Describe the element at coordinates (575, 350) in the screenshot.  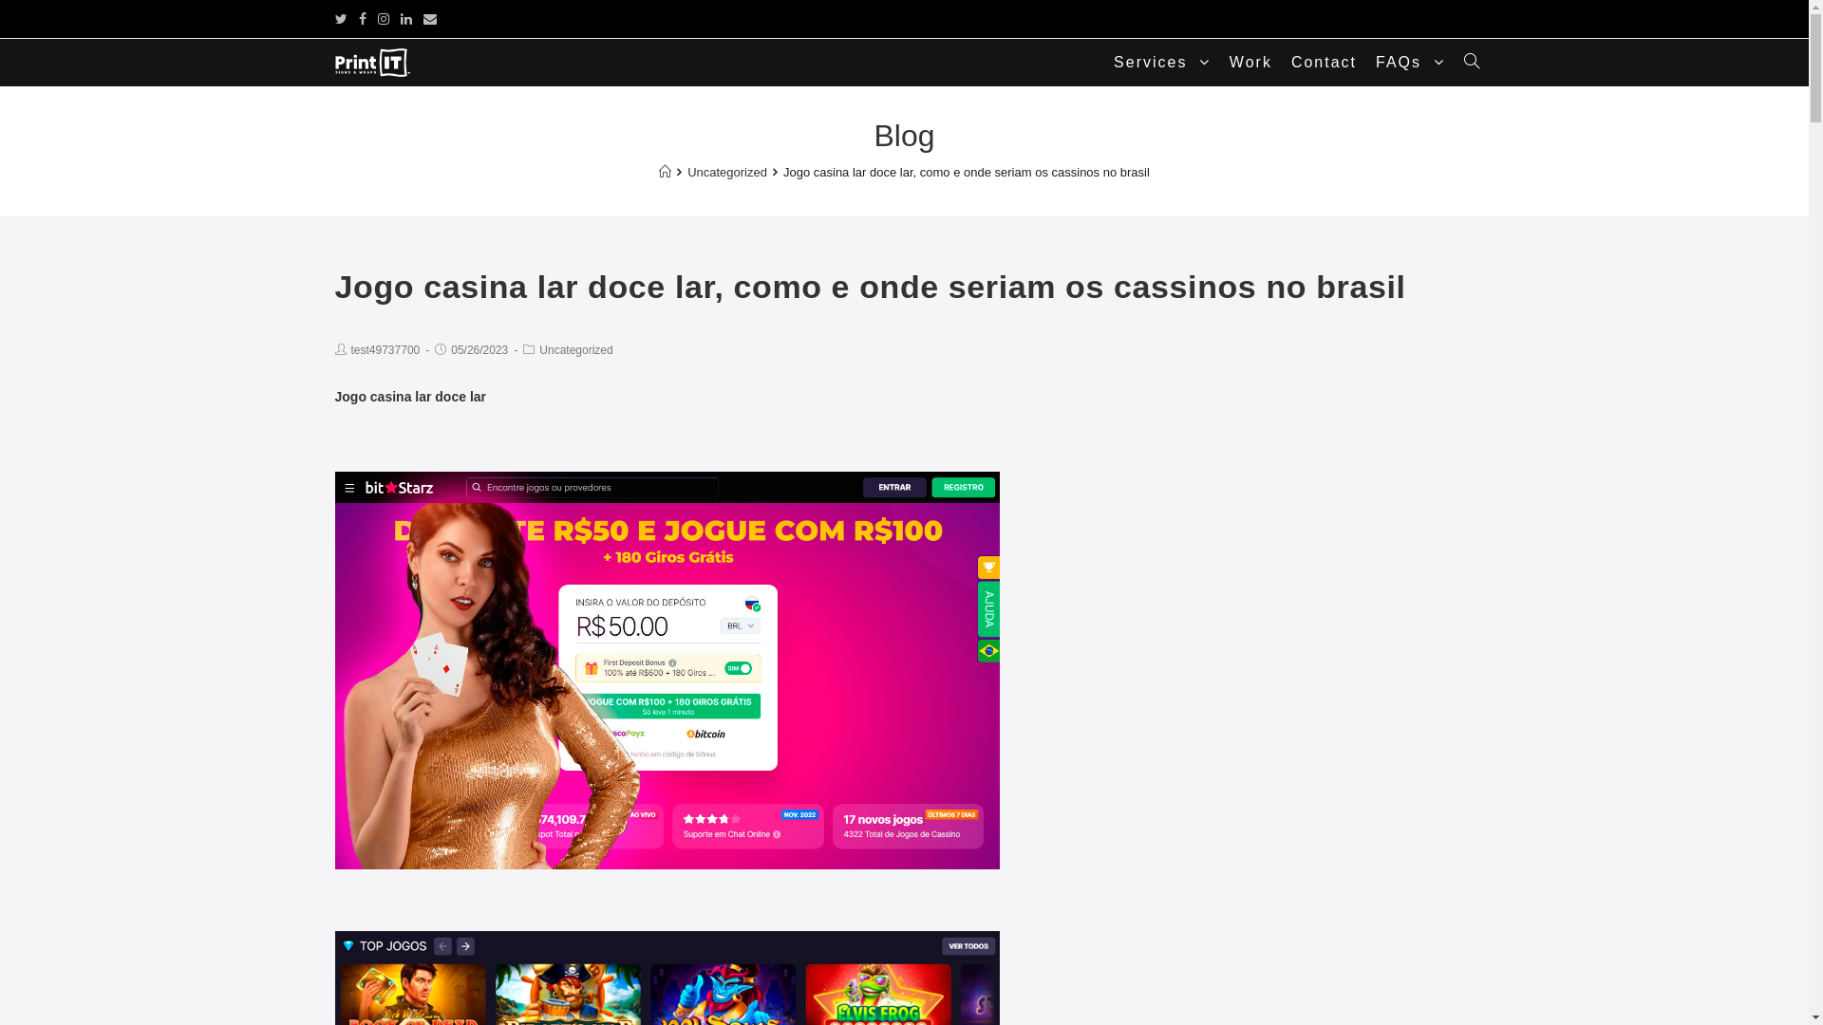
I see `Uncategorized` at that location.